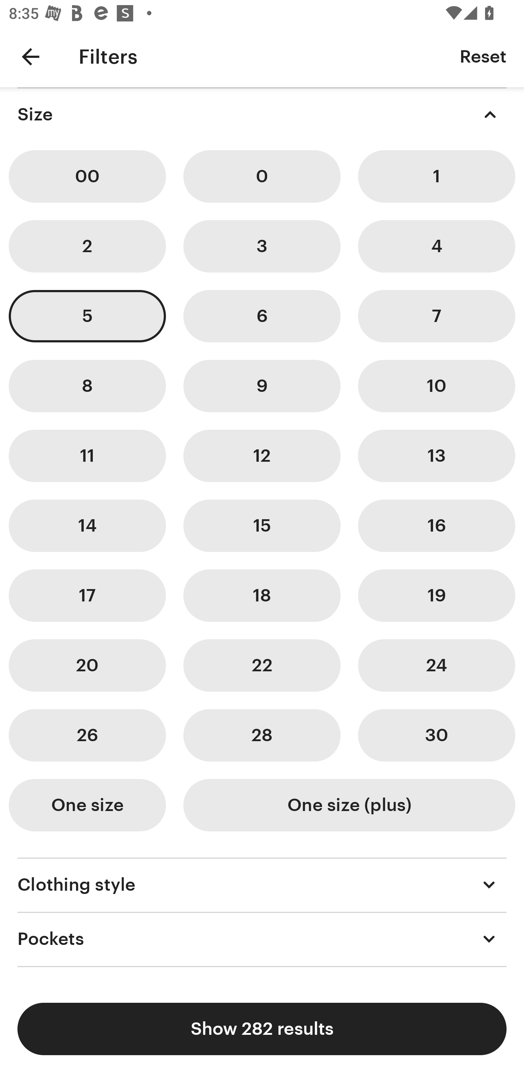 This screenshot has height=1077, width=524. What do you see at coordinates (87, 176) in the screenshot?
I see `00` at bounding box center [87, 176].